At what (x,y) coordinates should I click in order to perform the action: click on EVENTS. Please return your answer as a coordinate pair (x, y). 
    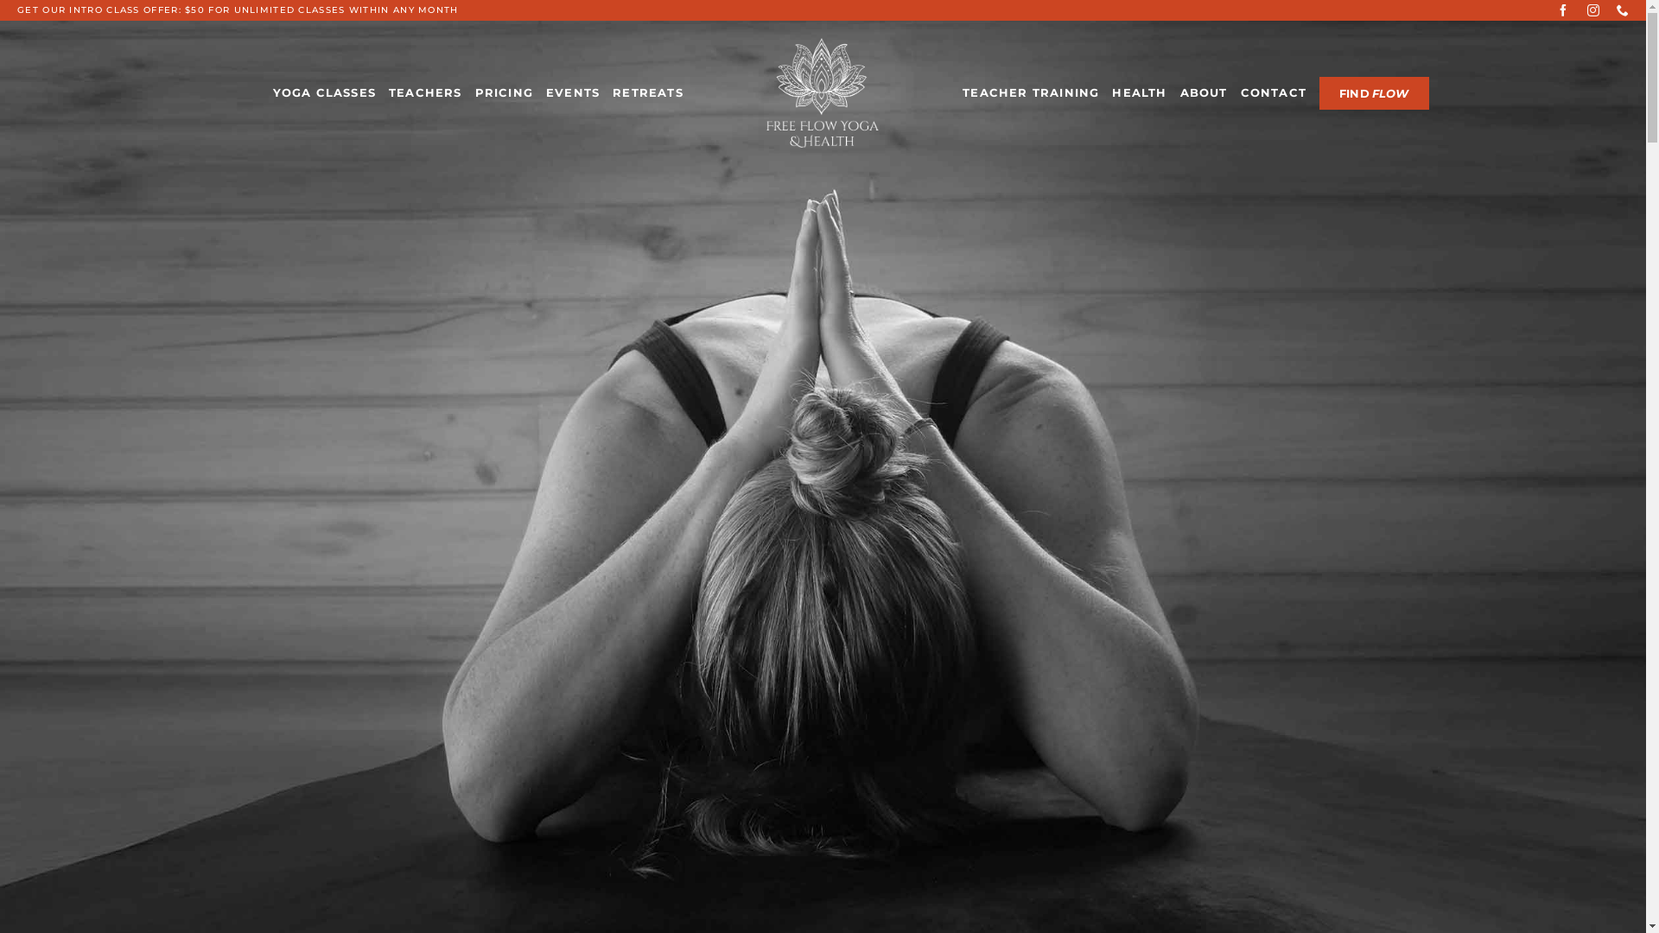
    Looking at the image, I should click on (578, 93).